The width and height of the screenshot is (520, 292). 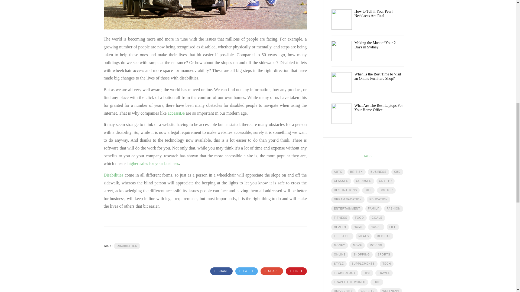 I want to click on accessiBe, so click(x=176, y=113).